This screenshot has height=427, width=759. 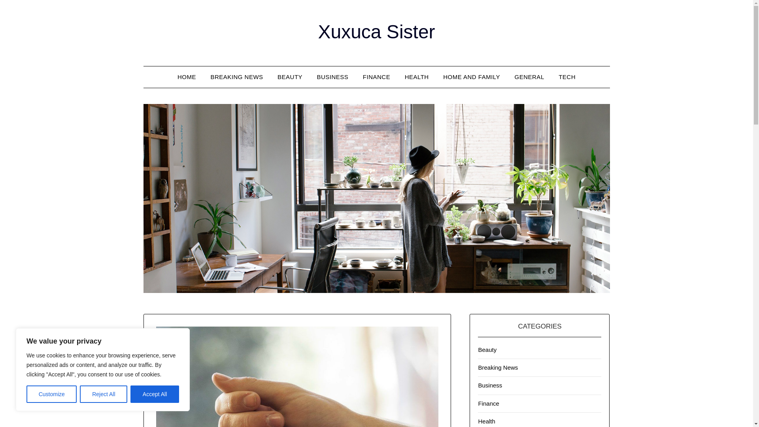 What do you see at coordinates (236, 77) in the screenshot?
I see `BREAKING NEWS` at bounding box center [236, 77].